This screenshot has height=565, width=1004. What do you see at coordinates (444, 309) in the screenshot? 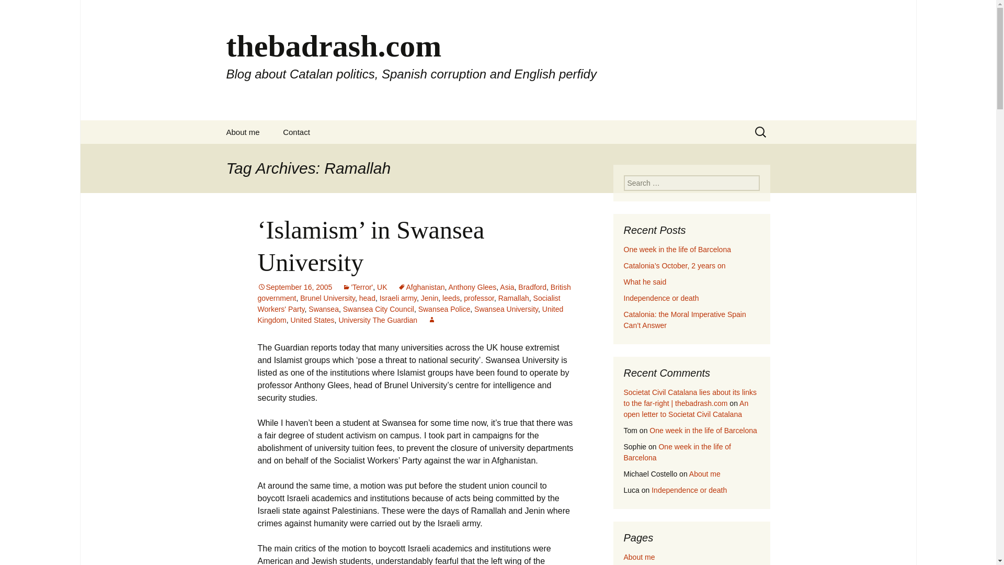
I see `Swansea Police` at bounding box center [444, 309].